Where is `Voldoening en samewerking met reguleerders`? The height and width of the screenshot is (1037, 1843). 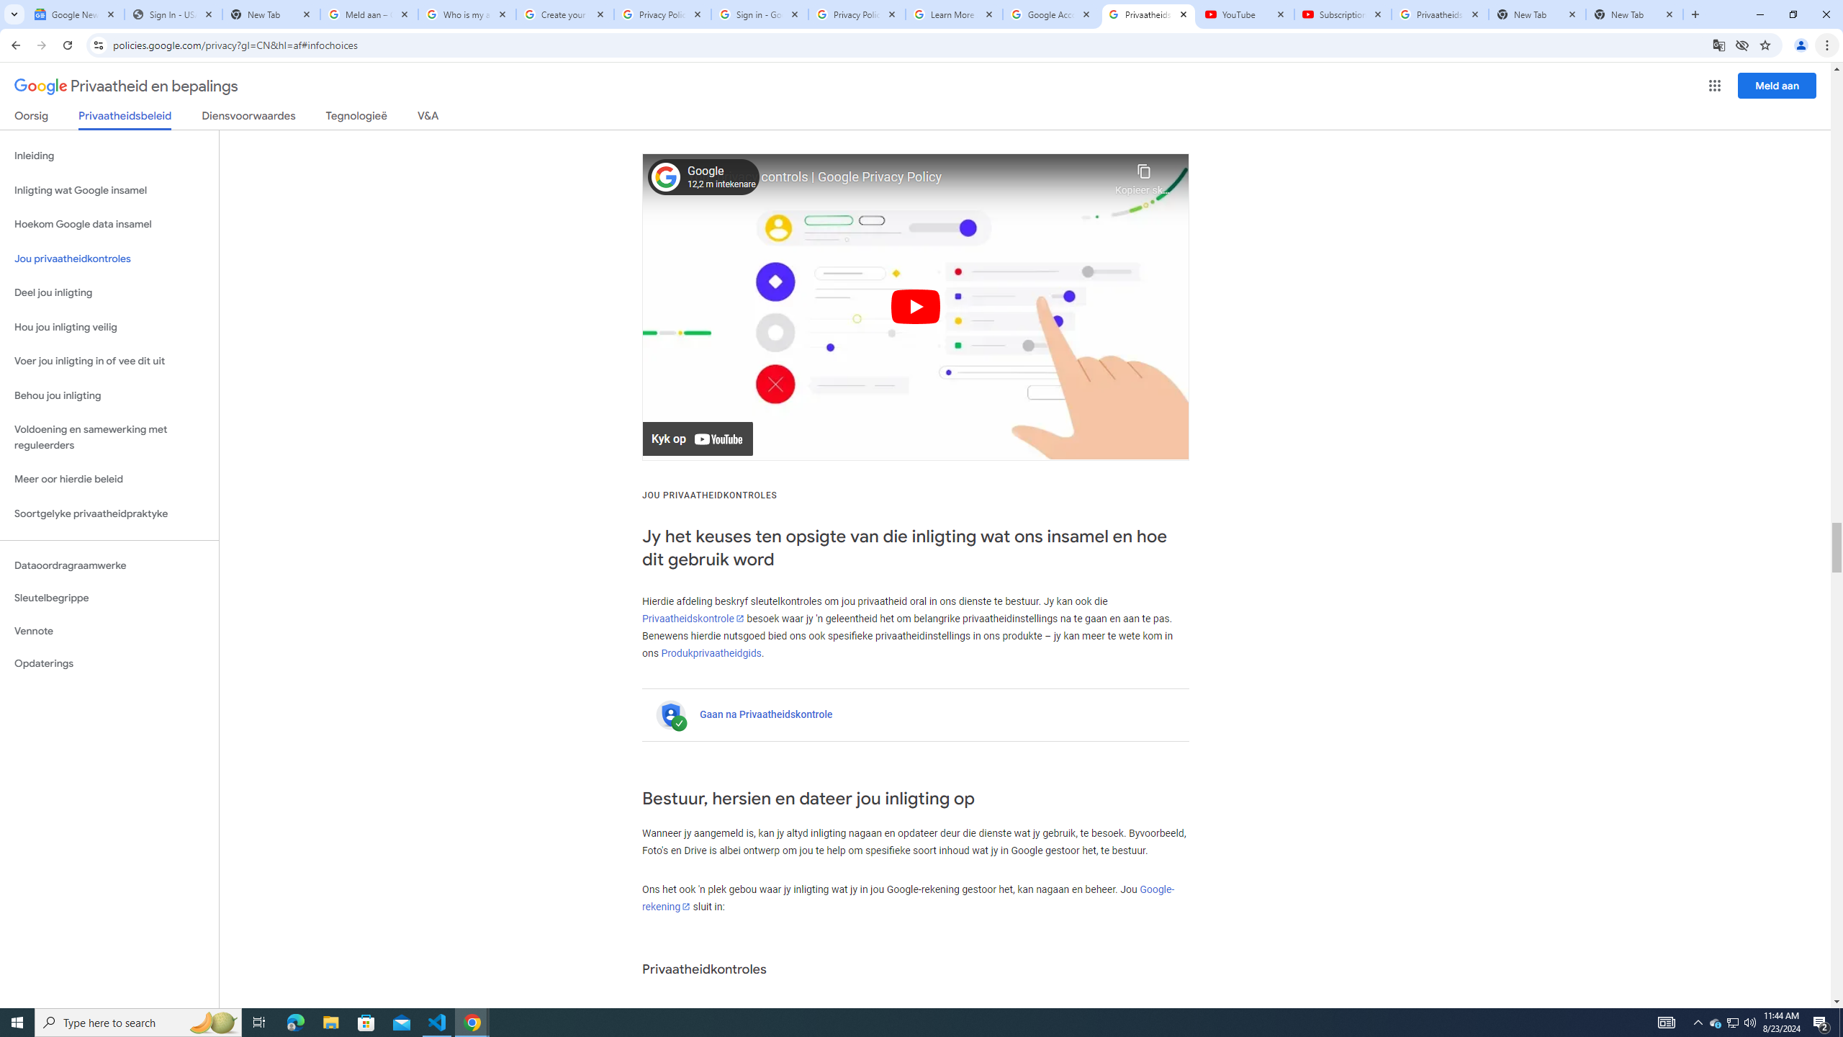 Voldoening en samewerking met reguleerders is located at coordinates (109, 438).